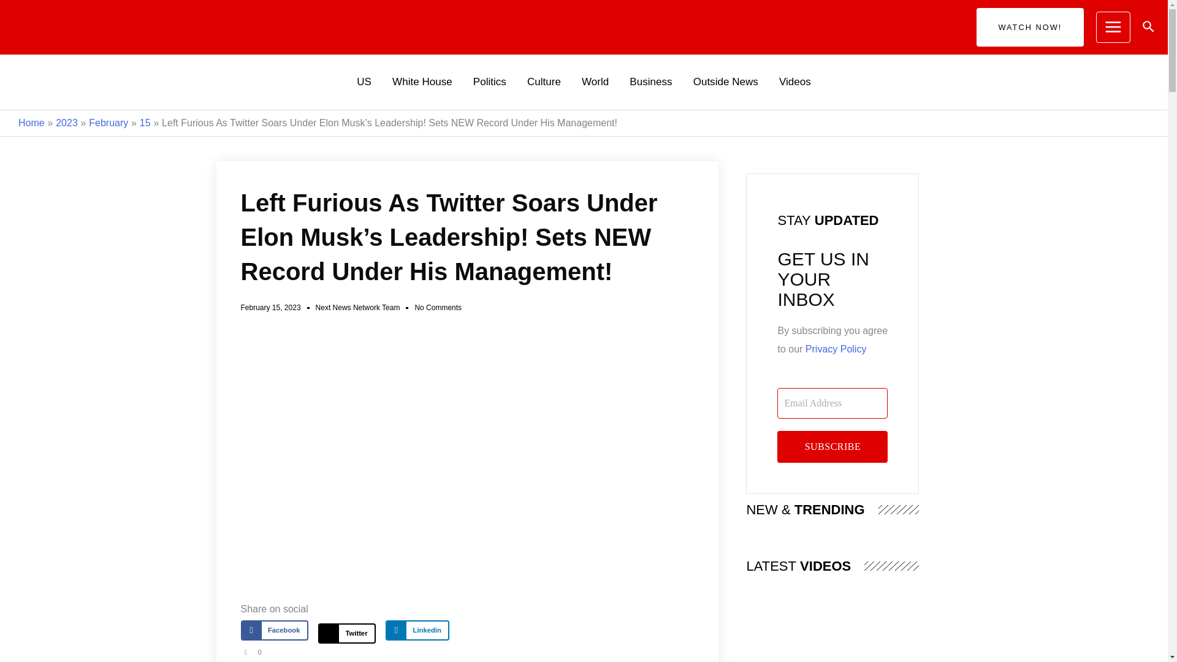 This screenshot has width=1177, height=662. Describe the element at coordinates (422, 82) in the screenshot. I see `White House` at that location.